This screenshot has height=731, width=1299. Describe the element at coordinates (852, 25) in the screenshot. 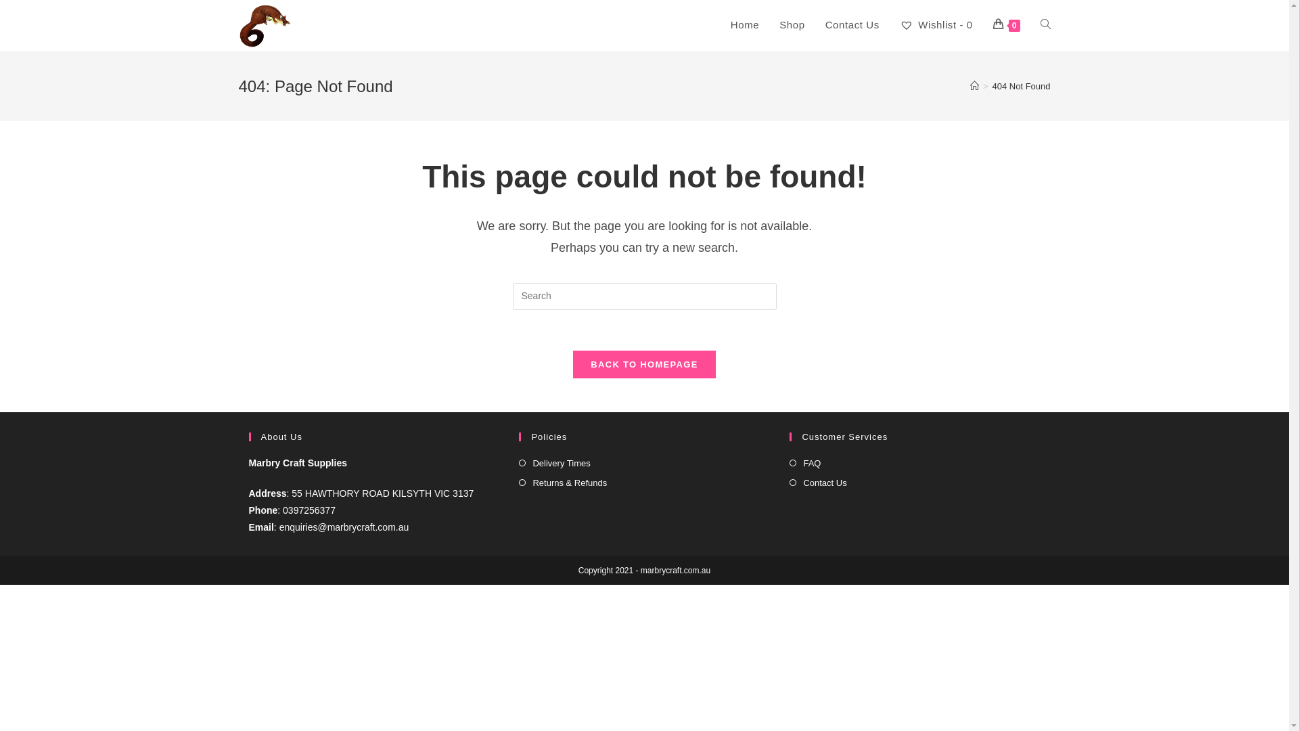

I see `Contact Us` at that location.